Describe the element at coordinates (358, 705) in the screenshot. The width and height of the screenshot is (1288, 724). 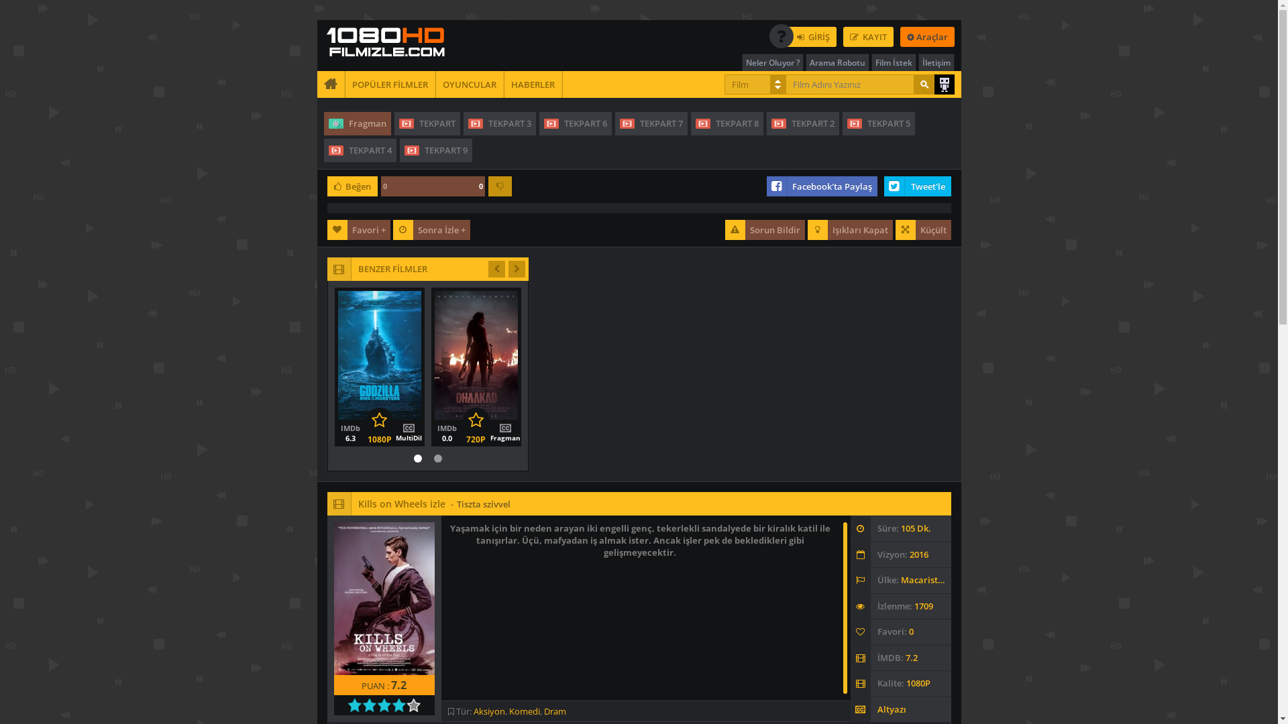
I see `2` at that location.